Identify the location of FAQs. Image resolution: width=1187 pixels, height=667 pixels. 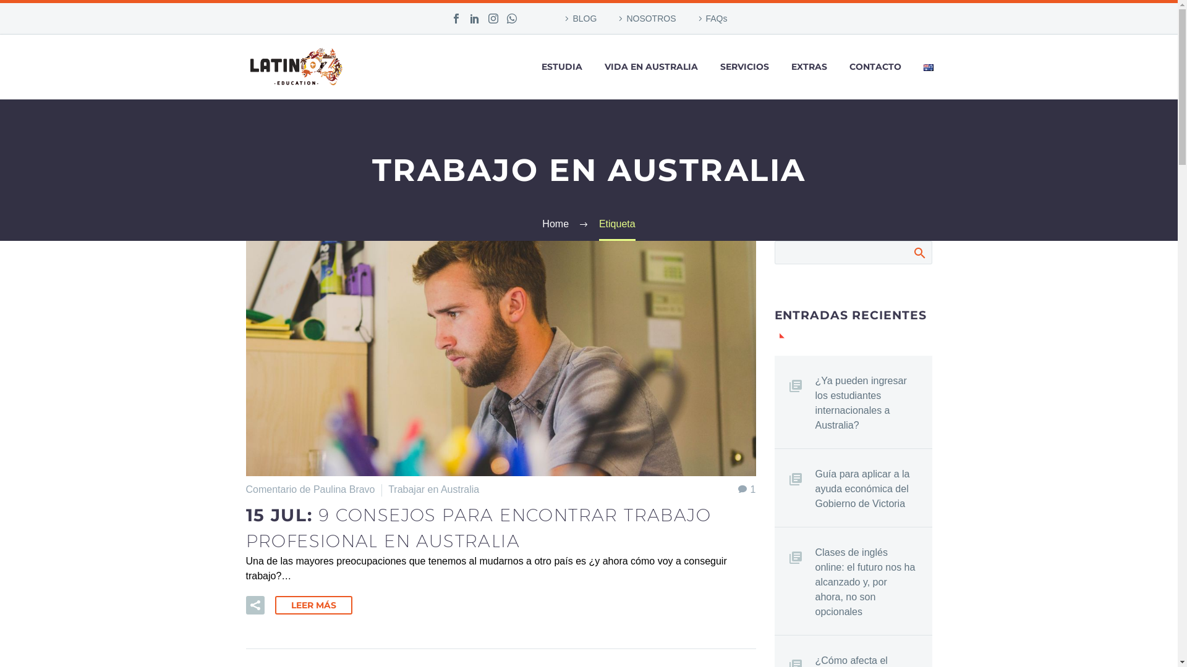
(711, 19).